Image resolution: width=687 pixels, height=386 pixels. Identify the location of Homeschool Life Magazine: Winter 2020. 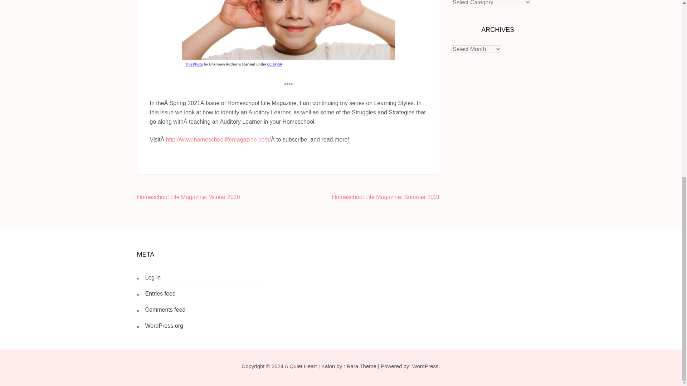
(188, 197).